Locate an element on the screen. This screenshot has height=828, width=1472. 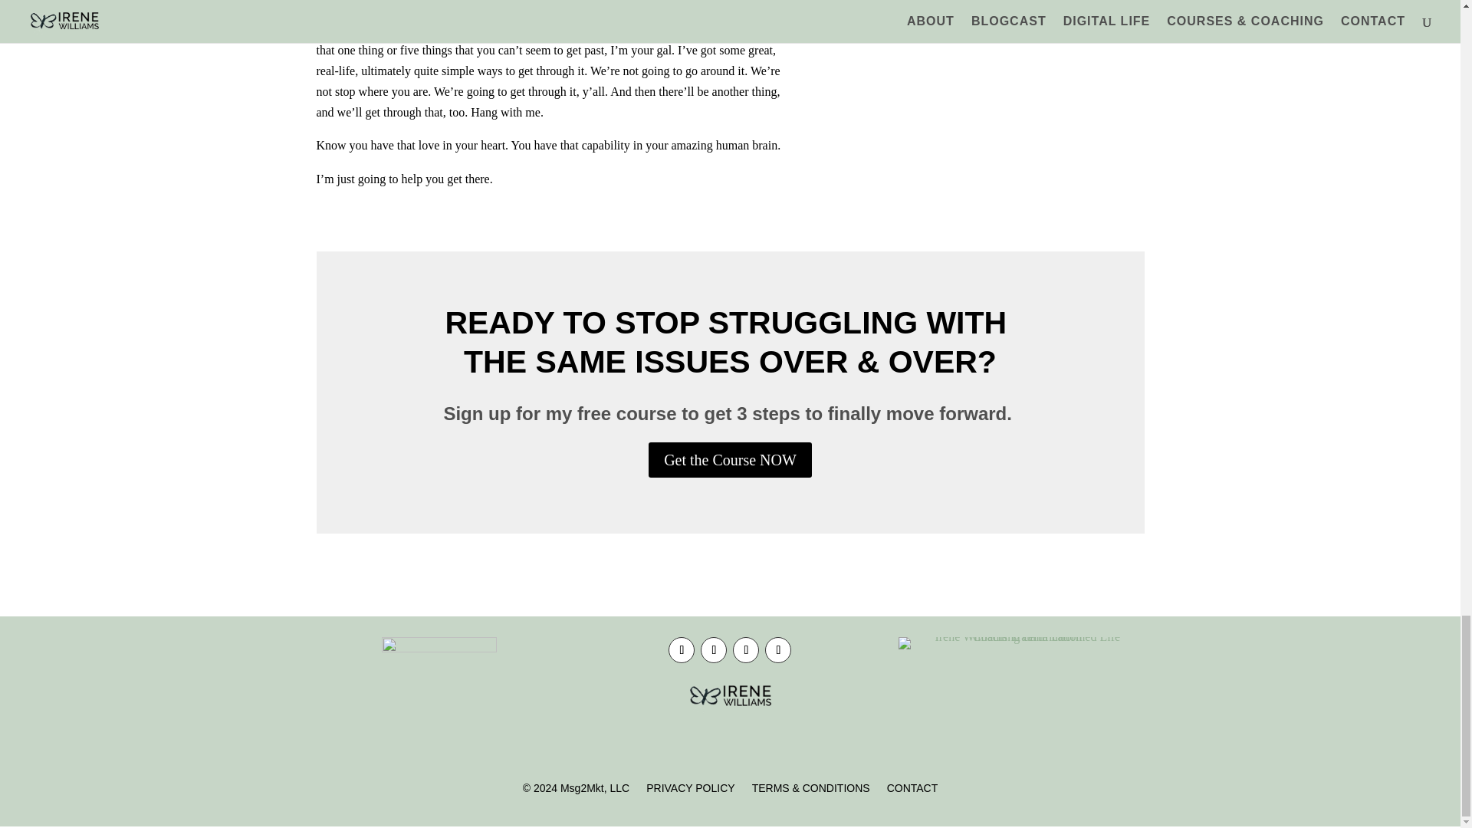
traumainformedcoachingBadge275 is located at coordinates (1020, 642).